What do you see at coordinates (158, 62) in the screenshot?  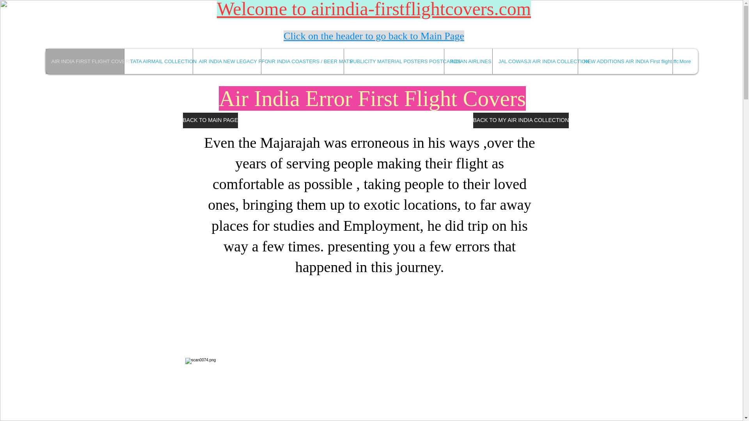 I see `TATA AIRMAIL COLLECTION` at bounding box center [158, 62].